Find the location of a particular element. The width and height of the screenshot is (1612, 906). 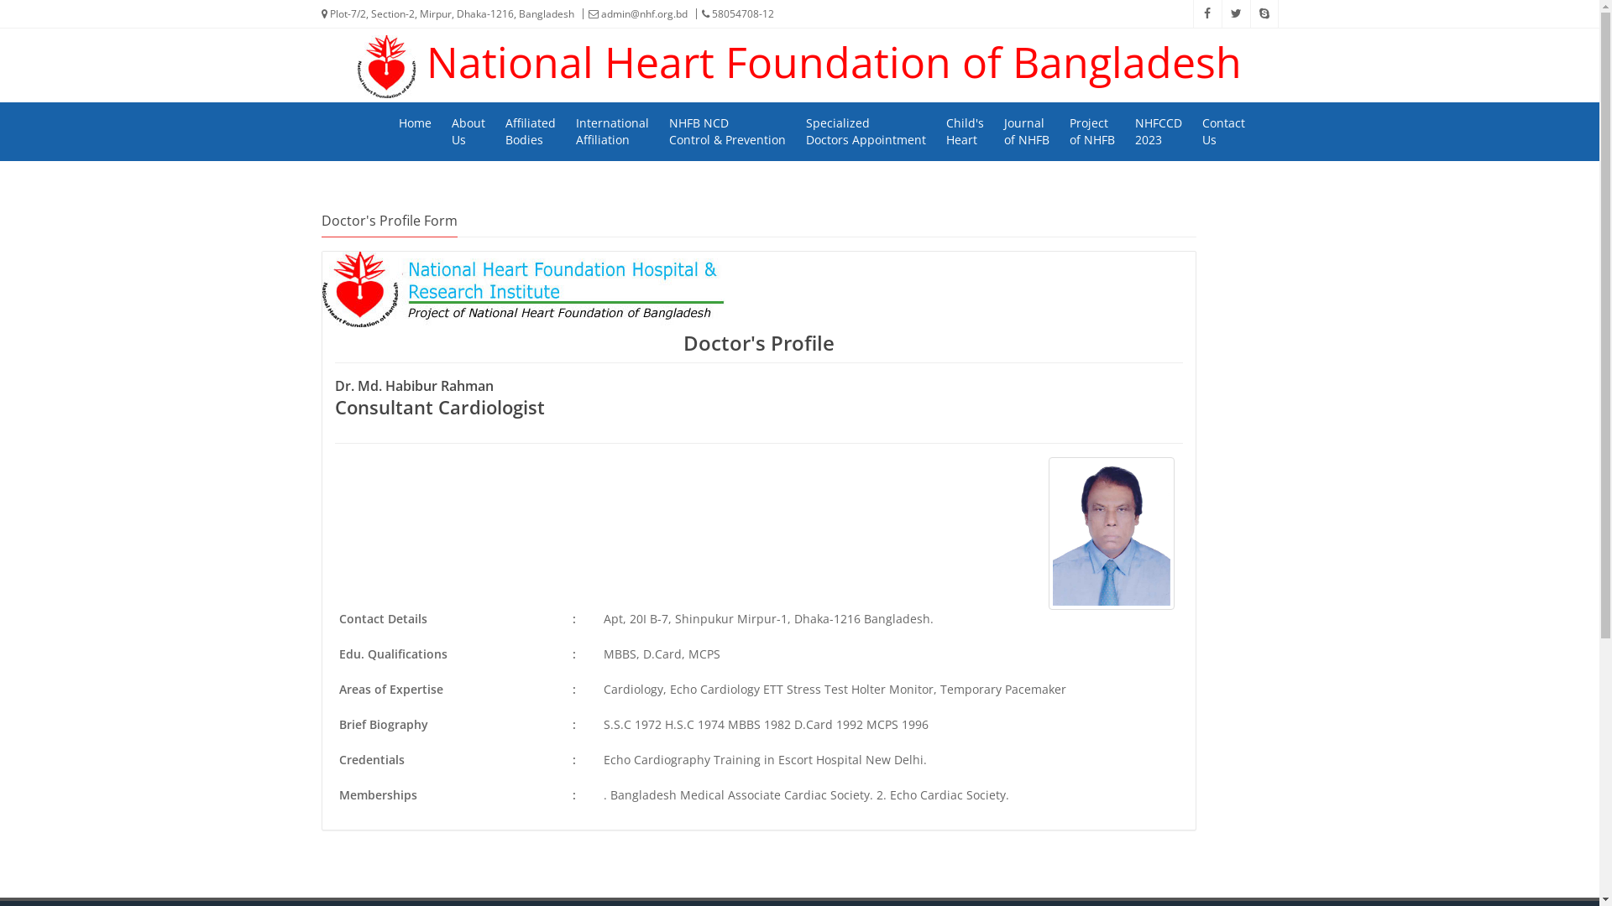

Affiliated
Bodies is located at coordinates (530, 132).